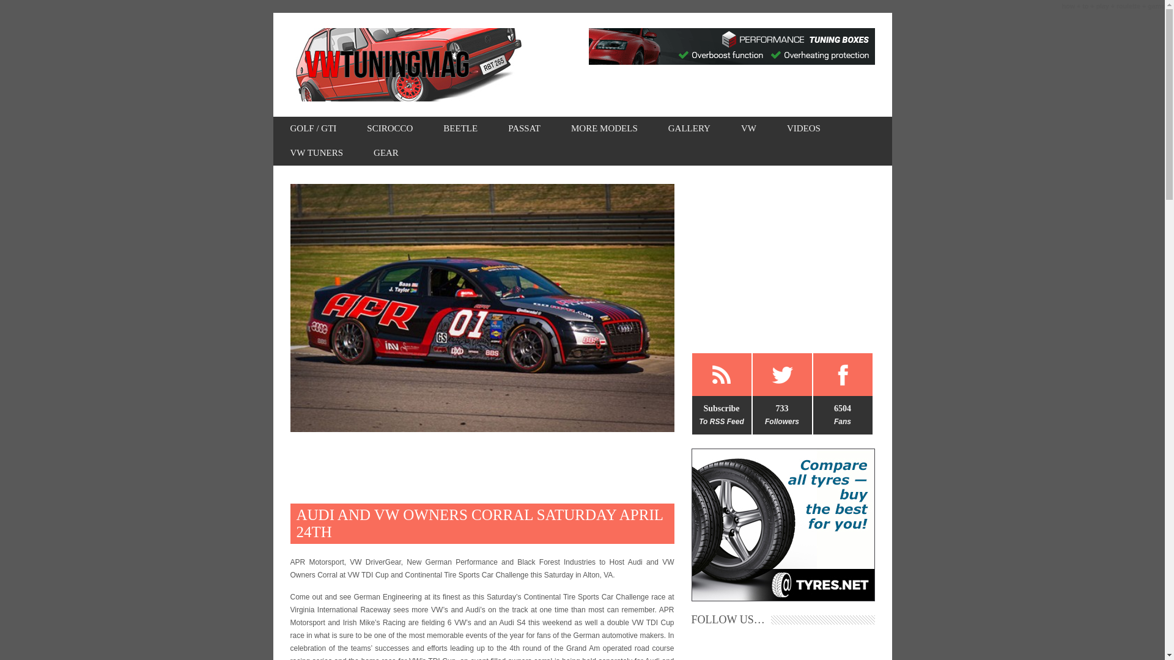 The width and height of the screenshot is (1174, 660). What do you see at coordinates (316, 153) in the screenshot?
I see `VW TUNERS` at bounding box center [316, 153].